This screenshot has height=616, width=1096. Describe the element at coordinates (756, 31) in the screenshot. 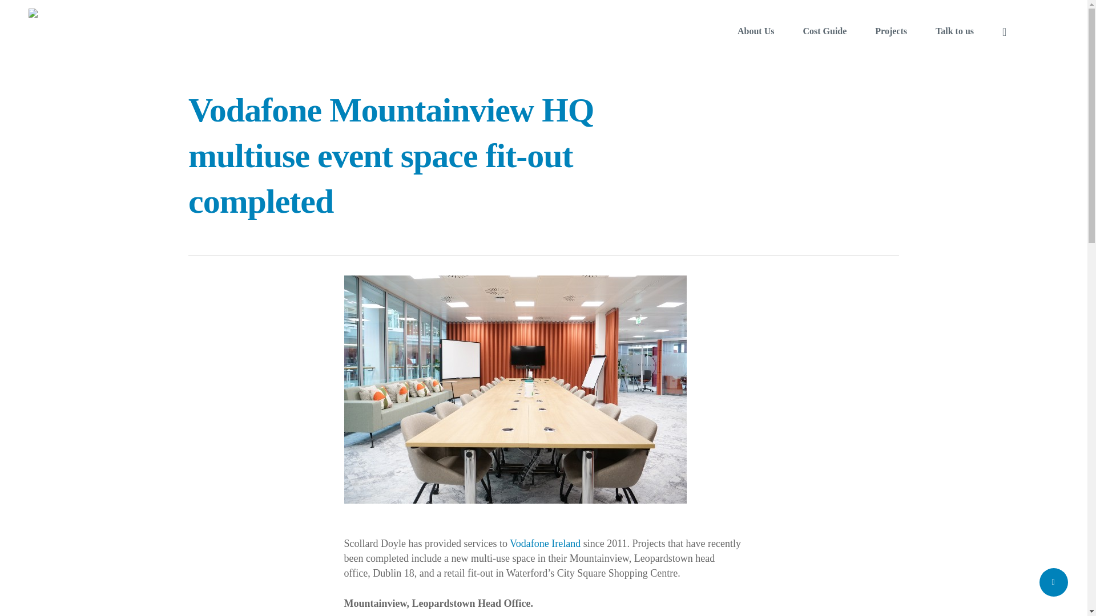

I see `About Us` at that location.